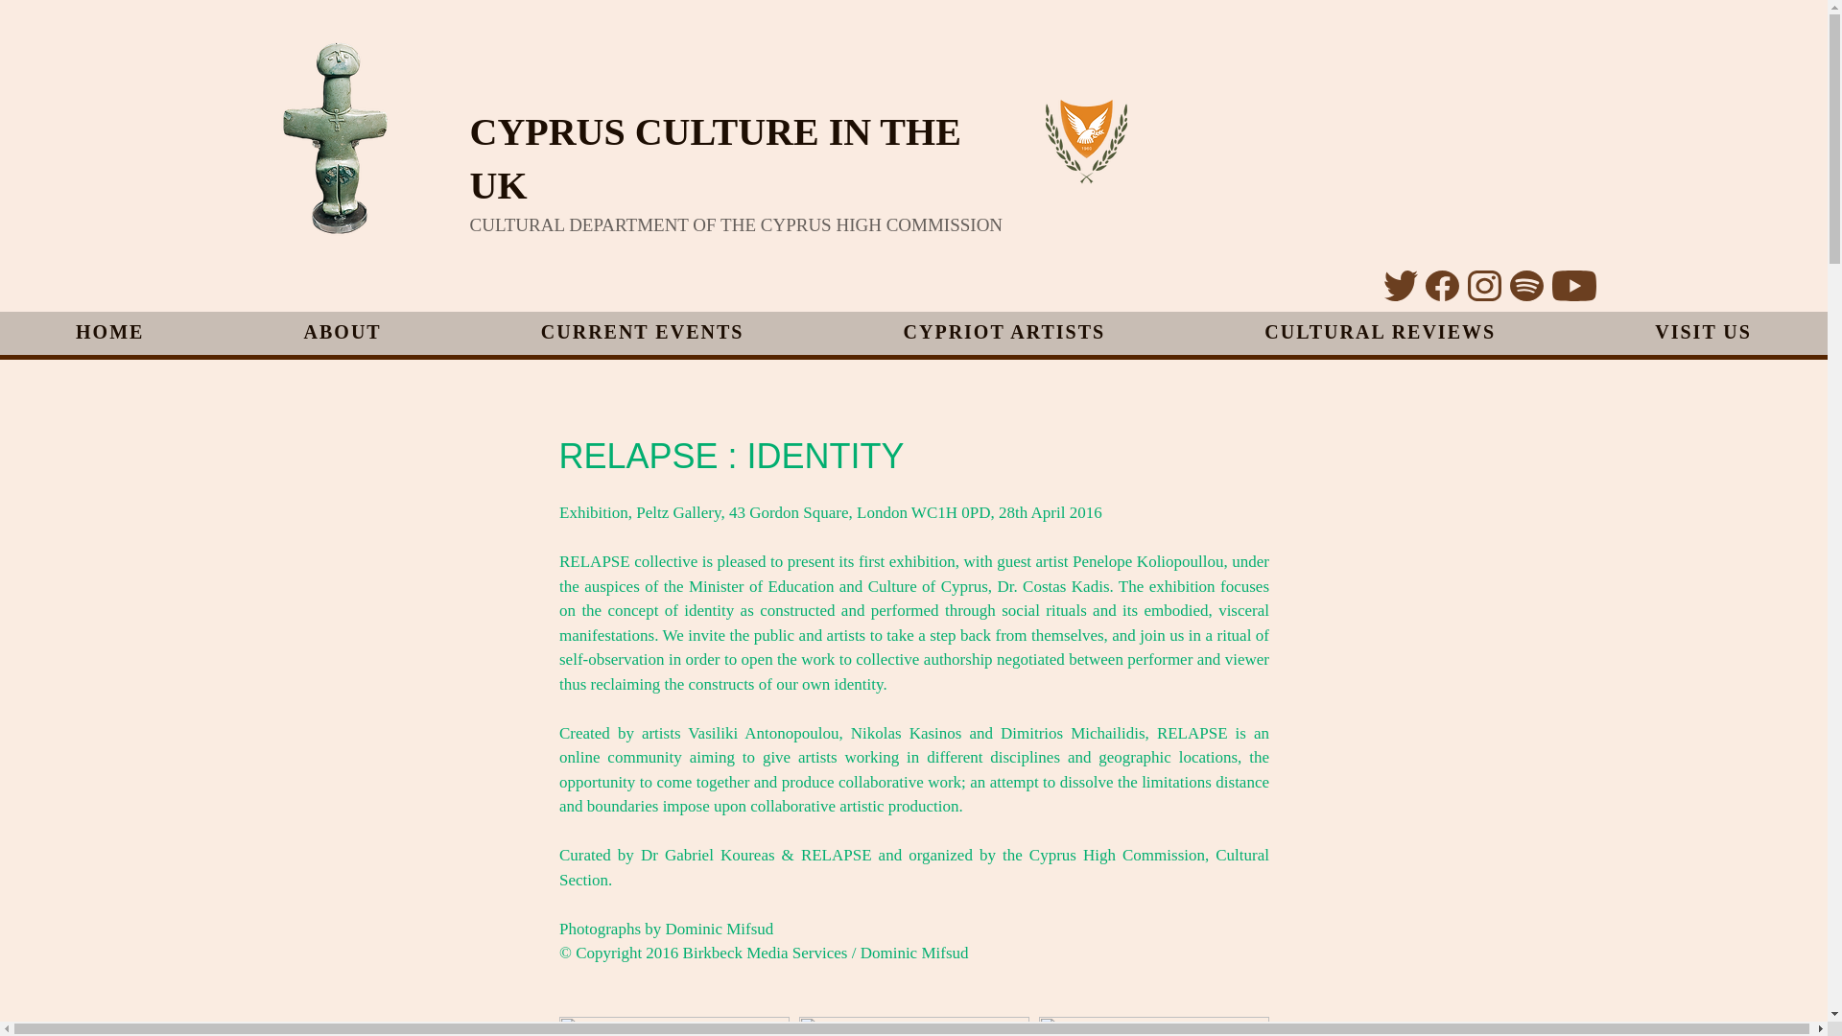 Image resolution: width=1842 pixels, height=1036 pixels. I want to click on HOME, so click(109, 334).